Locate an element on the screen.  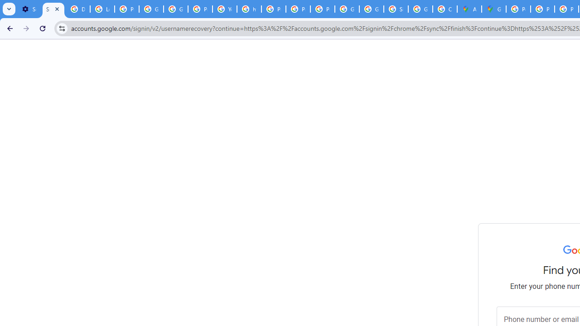
Google Account Help is located at coordinates (151, 9).